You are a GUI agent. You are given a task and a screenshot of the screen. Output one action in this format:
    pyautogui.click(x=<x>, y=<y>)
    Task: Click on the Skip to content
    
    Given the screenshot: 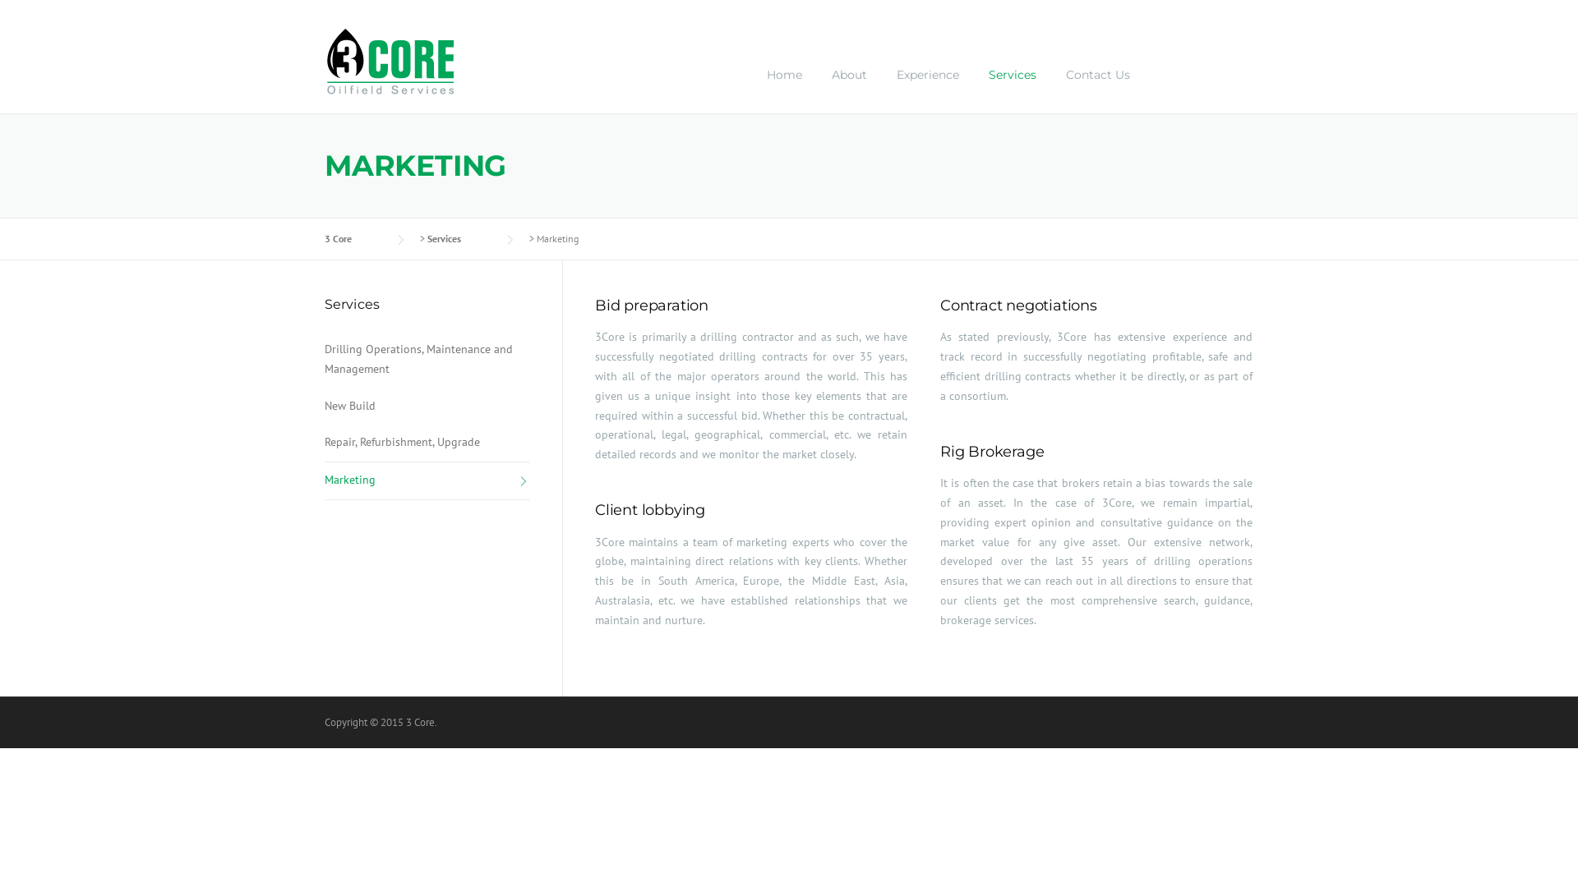 What is the action you would take?
    pyautogui.click(x=39, y=10)
    